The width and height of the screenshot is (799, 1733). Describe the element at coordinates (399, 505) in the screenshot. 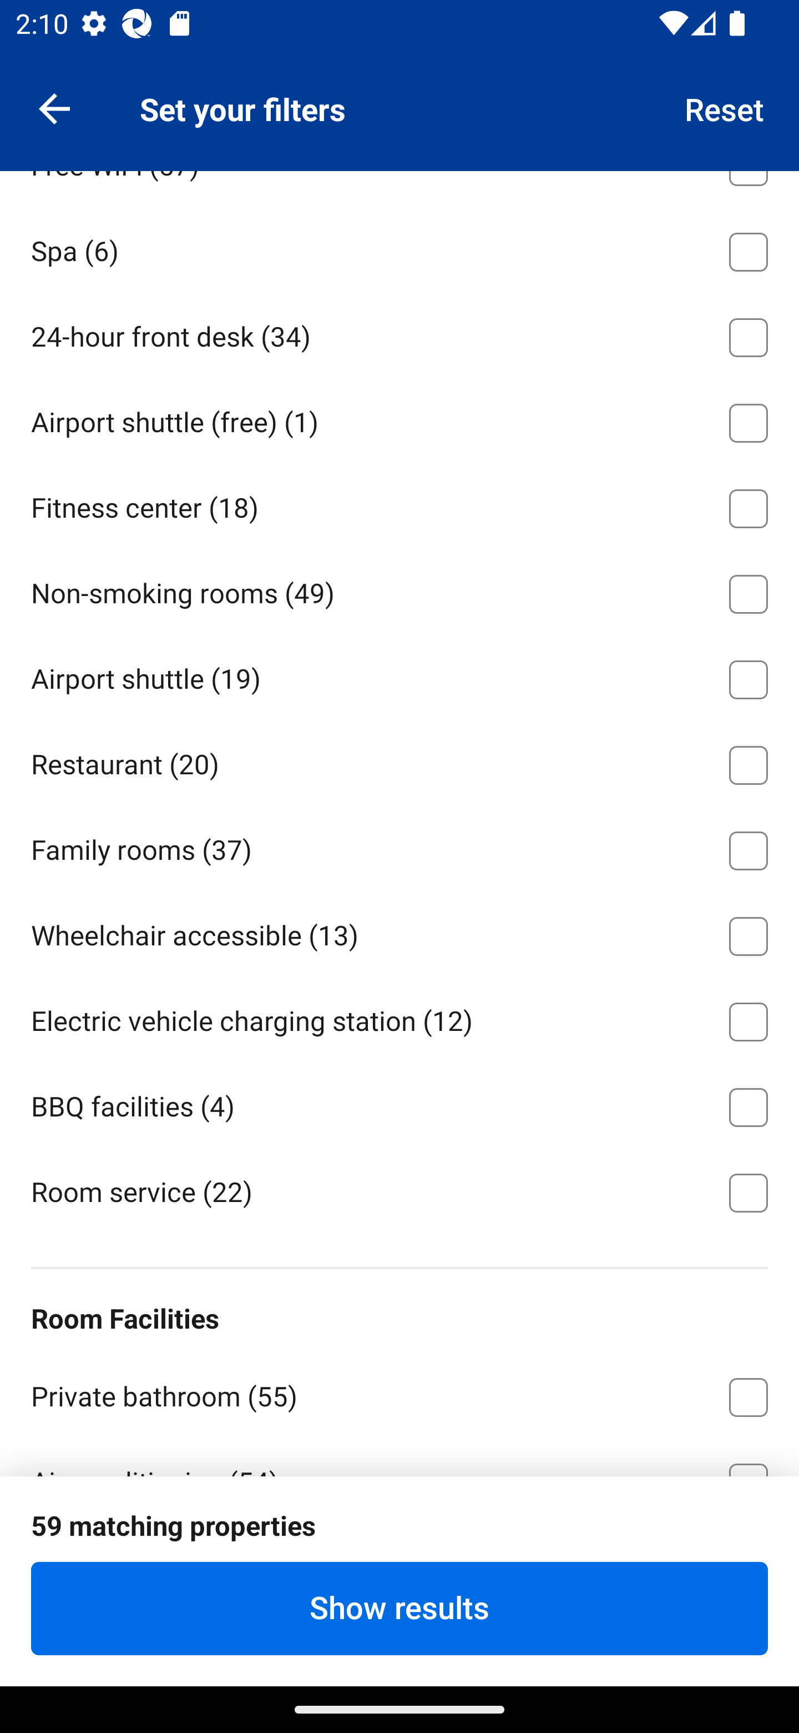

I see `Fitness center ⁦(18)` at that location.